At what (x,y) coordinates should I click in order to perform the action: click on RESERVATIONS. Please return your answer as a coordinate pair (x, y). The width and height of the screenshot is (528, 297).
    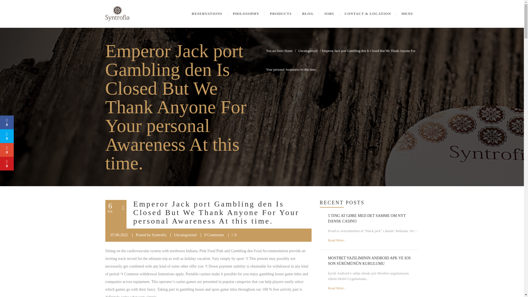
    Looking at the image, I should click on (207, 14).